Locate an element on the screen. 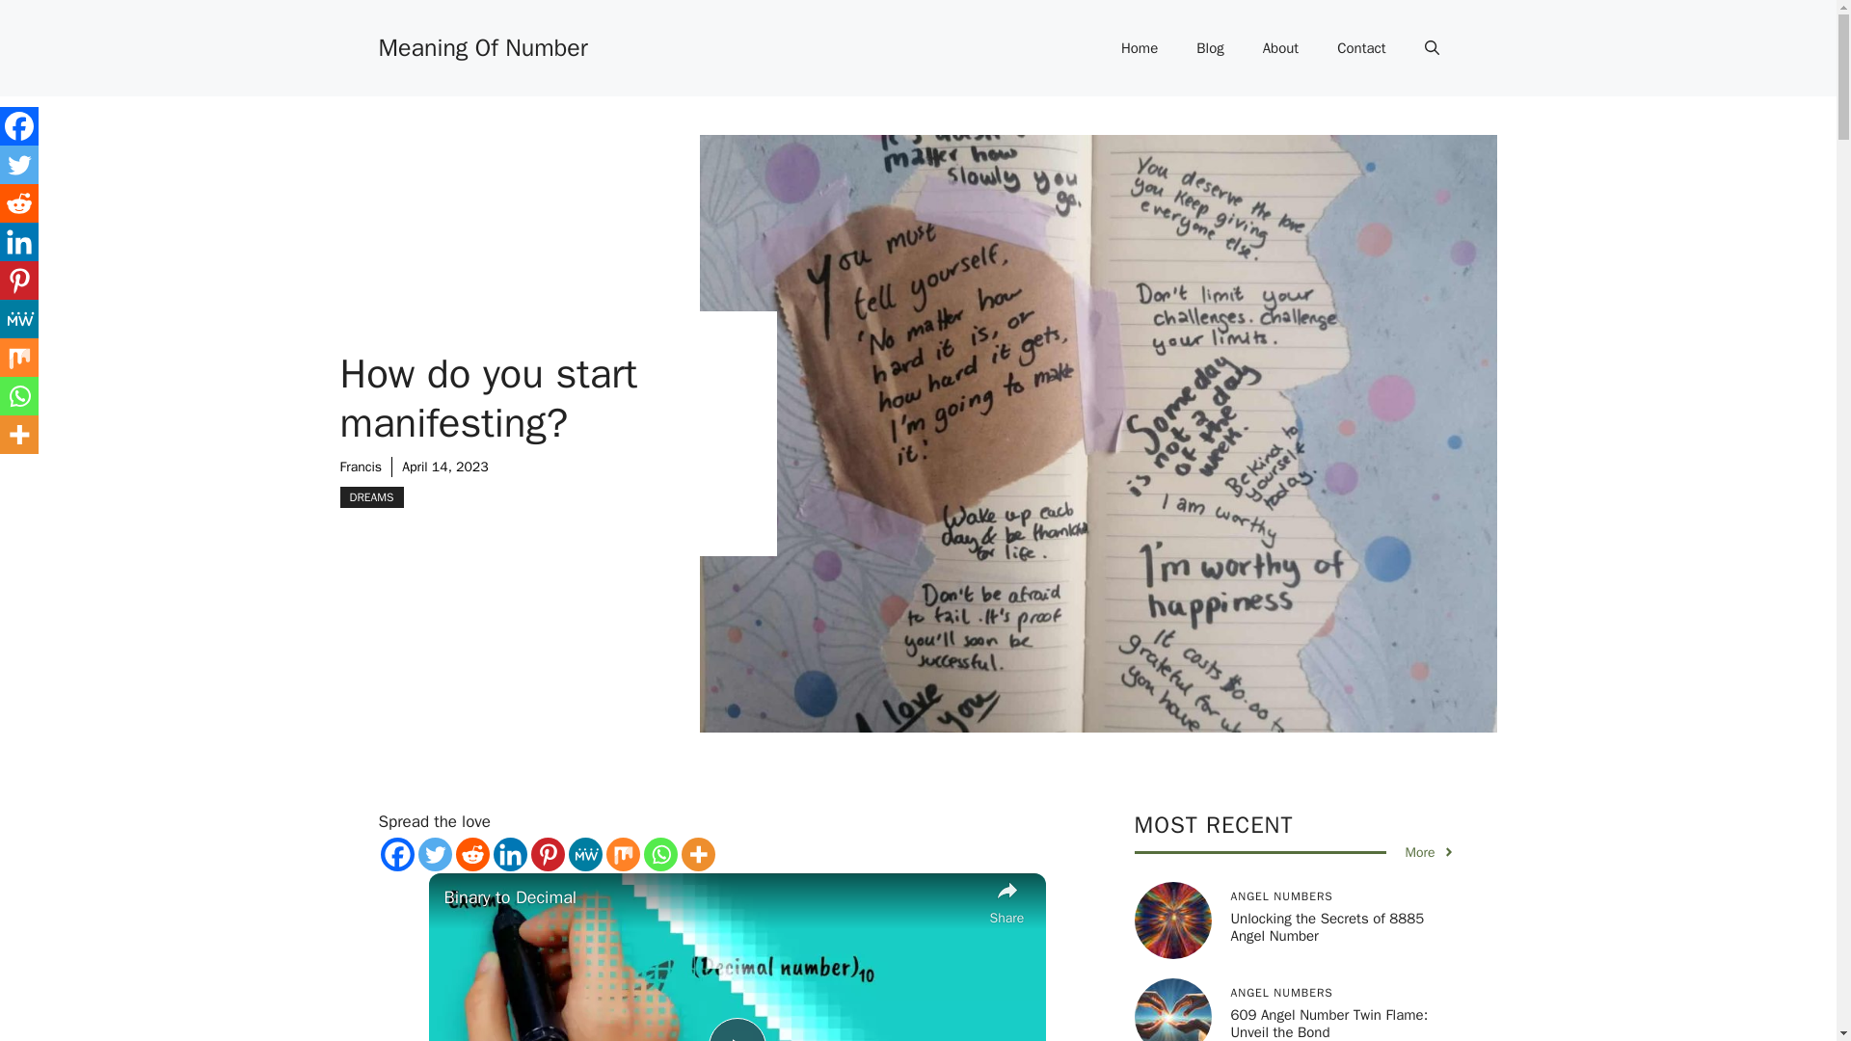 Image resolution: width=1851 pixels, height=1041 pixels. Blog is located at coordinates (1209, 48).